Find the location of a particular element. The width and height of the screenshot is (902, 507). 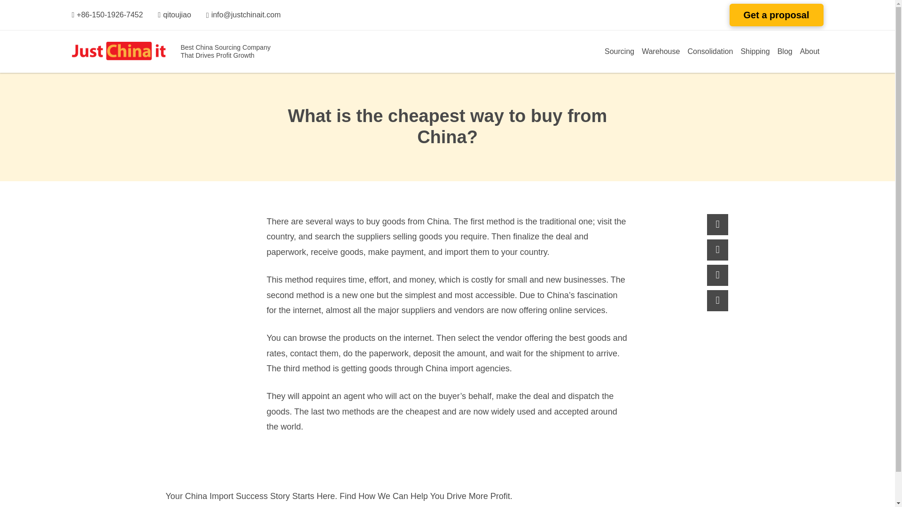

Blog is located at coordinates (785, 52).